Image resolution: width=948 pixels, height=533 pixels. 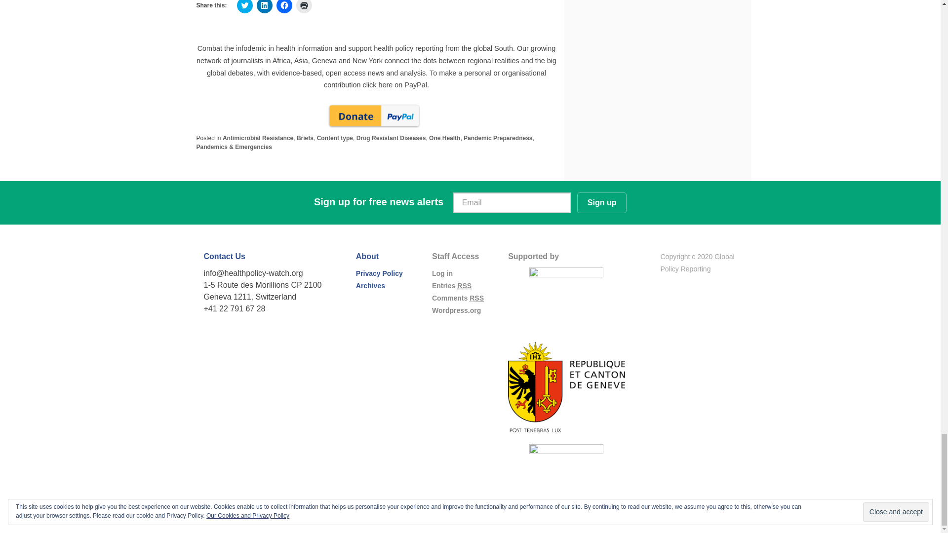 I want to click on Sign up, so click(x=602, y=202).